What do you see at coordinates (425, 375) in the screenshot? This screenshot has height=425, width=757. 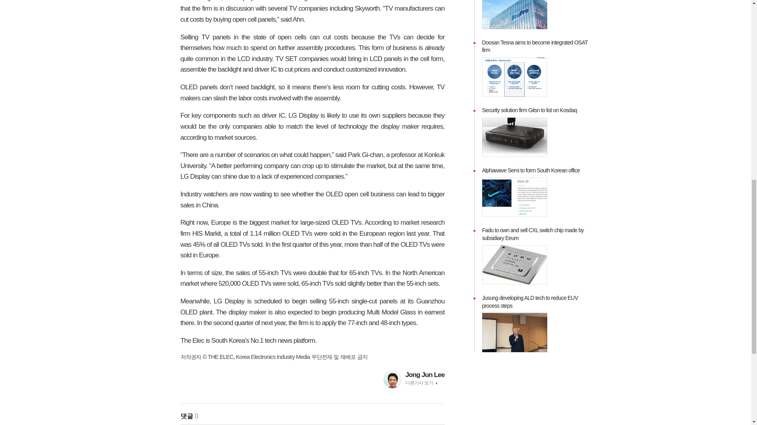 I see `Jong Jun Lee` at bounding box center [425, 375].